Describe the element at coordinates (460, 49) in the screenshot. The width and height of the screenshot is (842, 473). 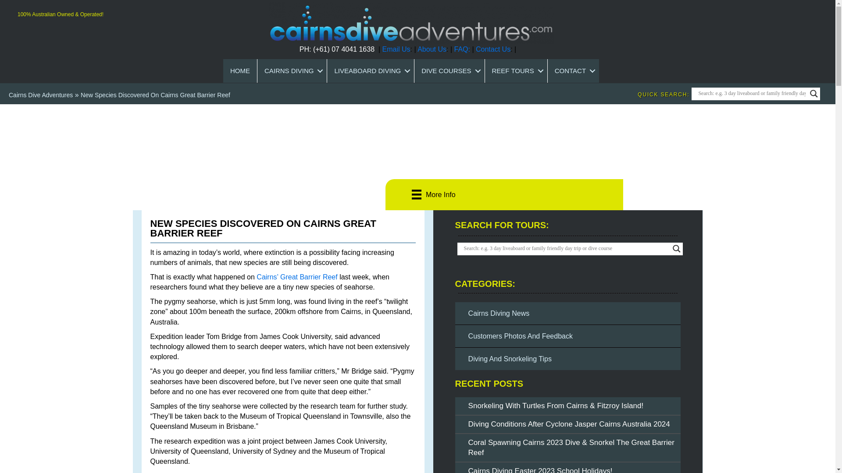
I see `FAQ` at that location.